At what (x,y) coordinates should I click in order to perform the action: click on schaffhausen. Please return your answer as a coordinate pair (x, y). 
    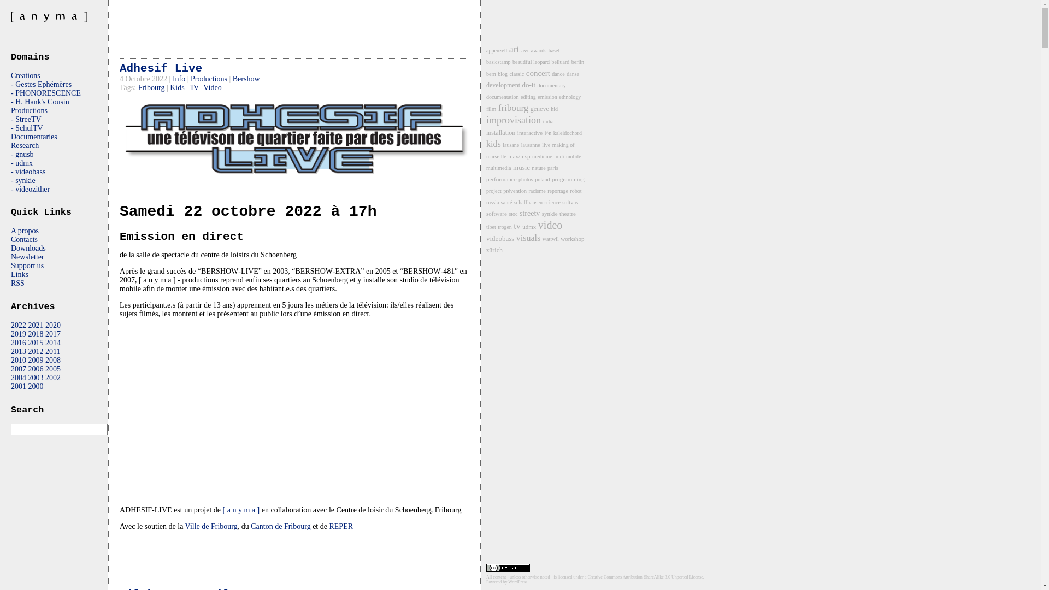
    Looking at the image, I should click on (528, 202).